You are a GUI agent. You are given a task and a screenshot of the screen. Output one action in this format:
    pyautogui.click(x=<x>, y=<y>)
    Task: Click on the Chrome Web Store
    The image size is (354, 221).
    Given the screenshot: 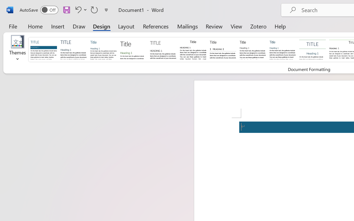 What is the action you would take?
    pyautogui.click(x=109, y=6)
    